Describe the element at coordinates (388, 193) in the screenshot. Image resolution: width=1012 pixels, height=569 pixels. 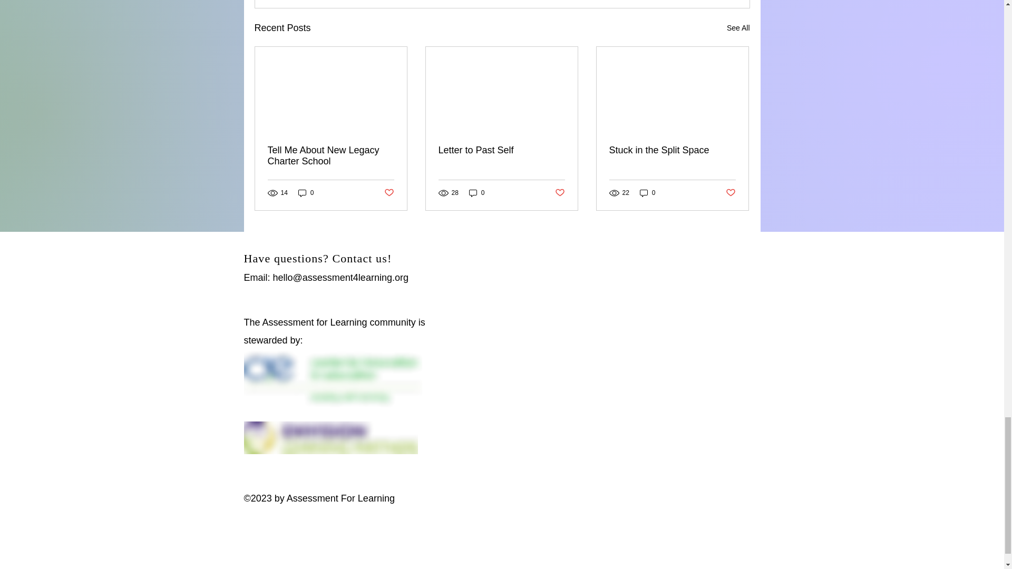
I see `Post not marked as liked` at that location.